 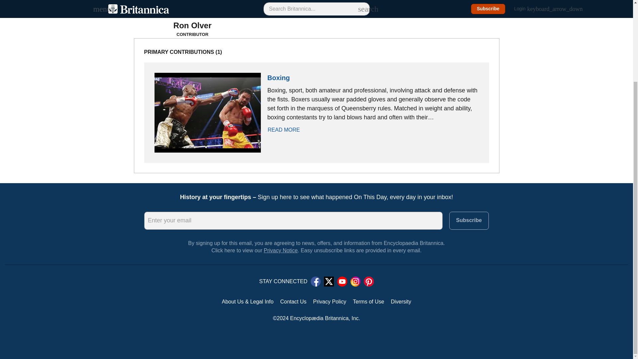 What do you see at coordinates (368, 301) in the screenshot?
I see `Terms of Use` at bounding box center [368, 301].